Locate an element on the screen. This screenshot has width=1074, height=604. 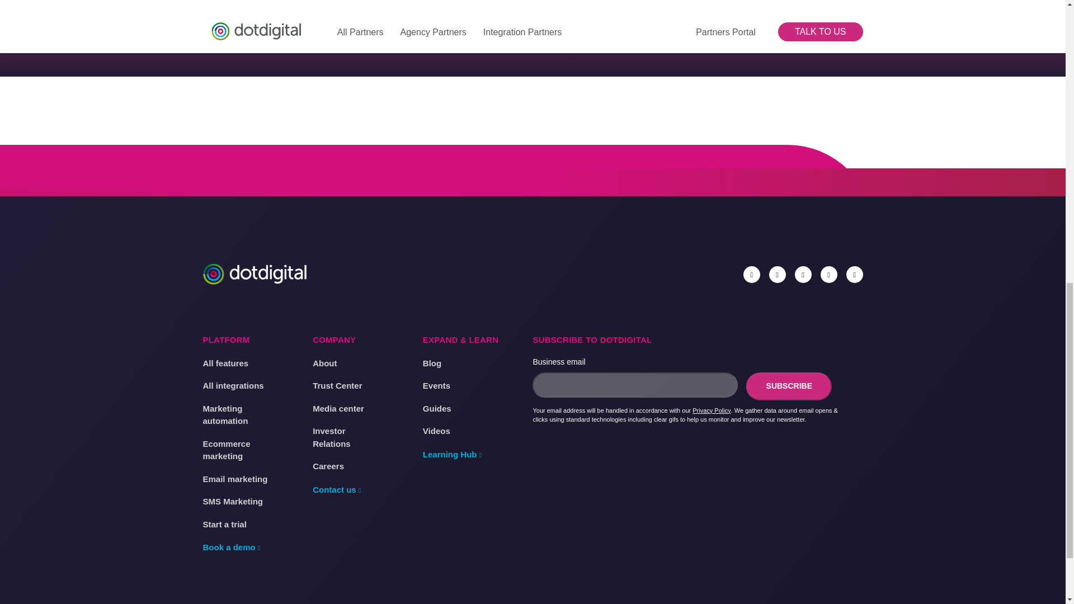
Contact us is located at coordinates (338, 490).